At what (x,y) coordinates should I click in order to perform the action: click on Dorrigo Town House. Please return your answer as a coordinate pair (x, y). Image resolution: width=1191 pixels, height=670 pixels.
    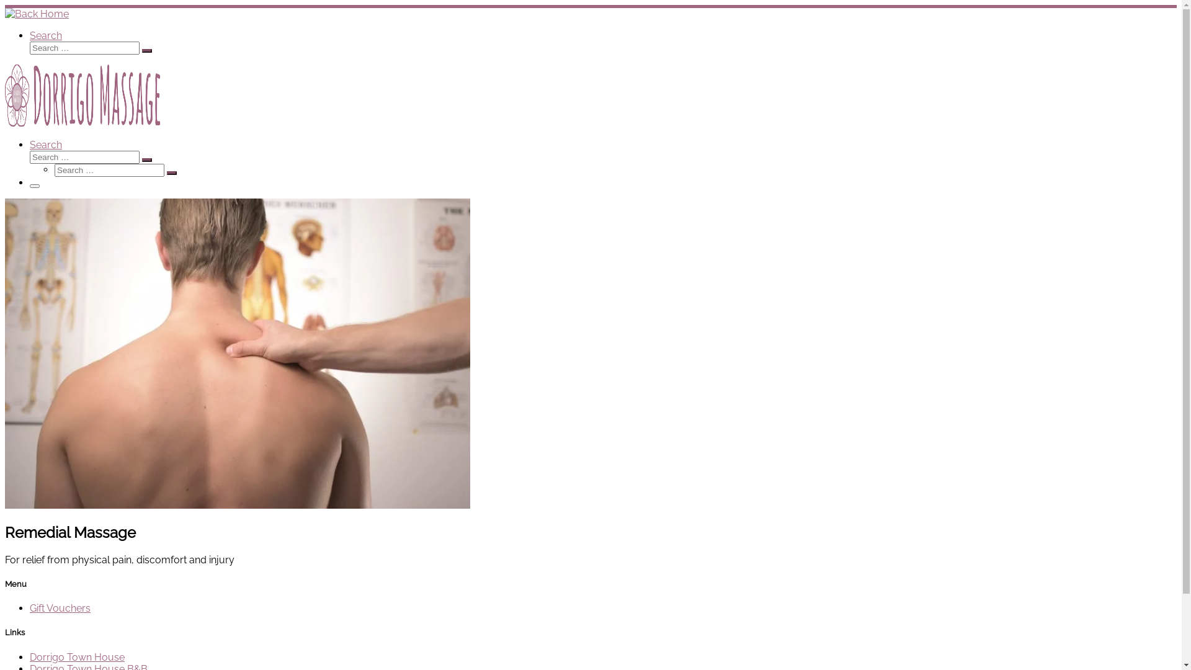
    Looking at the image, I should click on (77, 658).